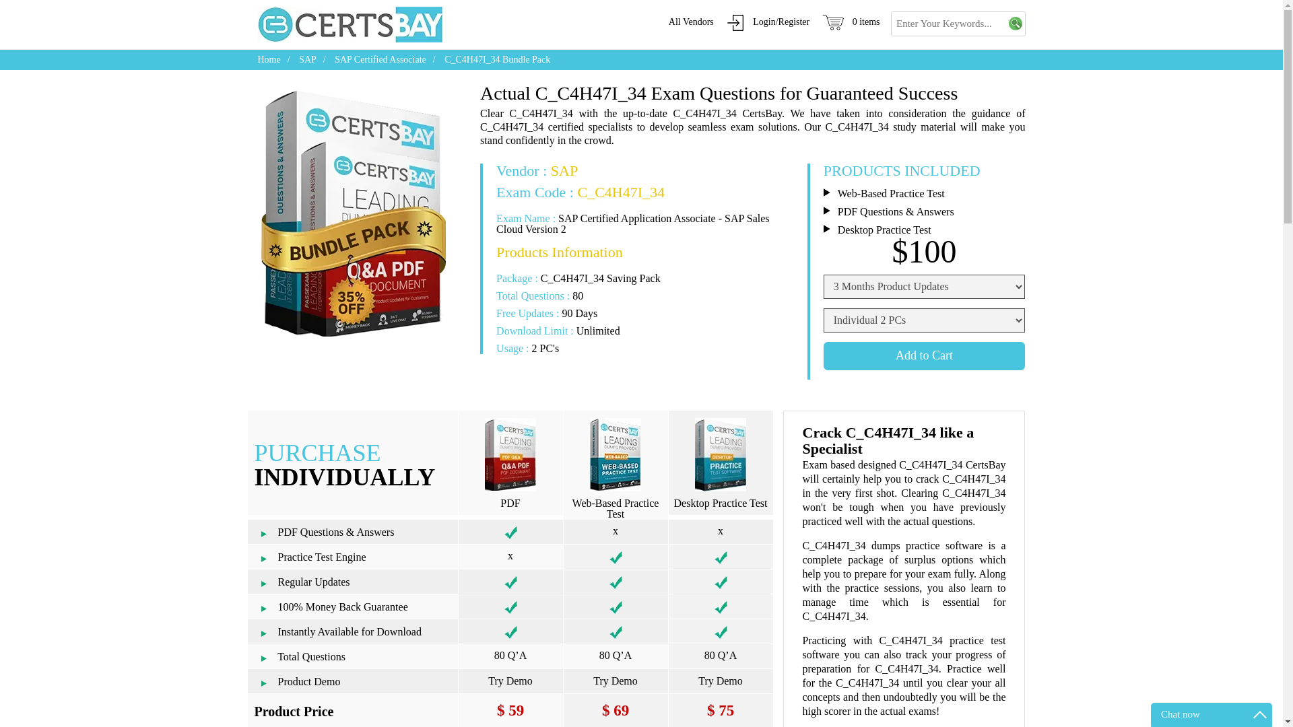  I want to click on Try Demo, so click(510, 681).